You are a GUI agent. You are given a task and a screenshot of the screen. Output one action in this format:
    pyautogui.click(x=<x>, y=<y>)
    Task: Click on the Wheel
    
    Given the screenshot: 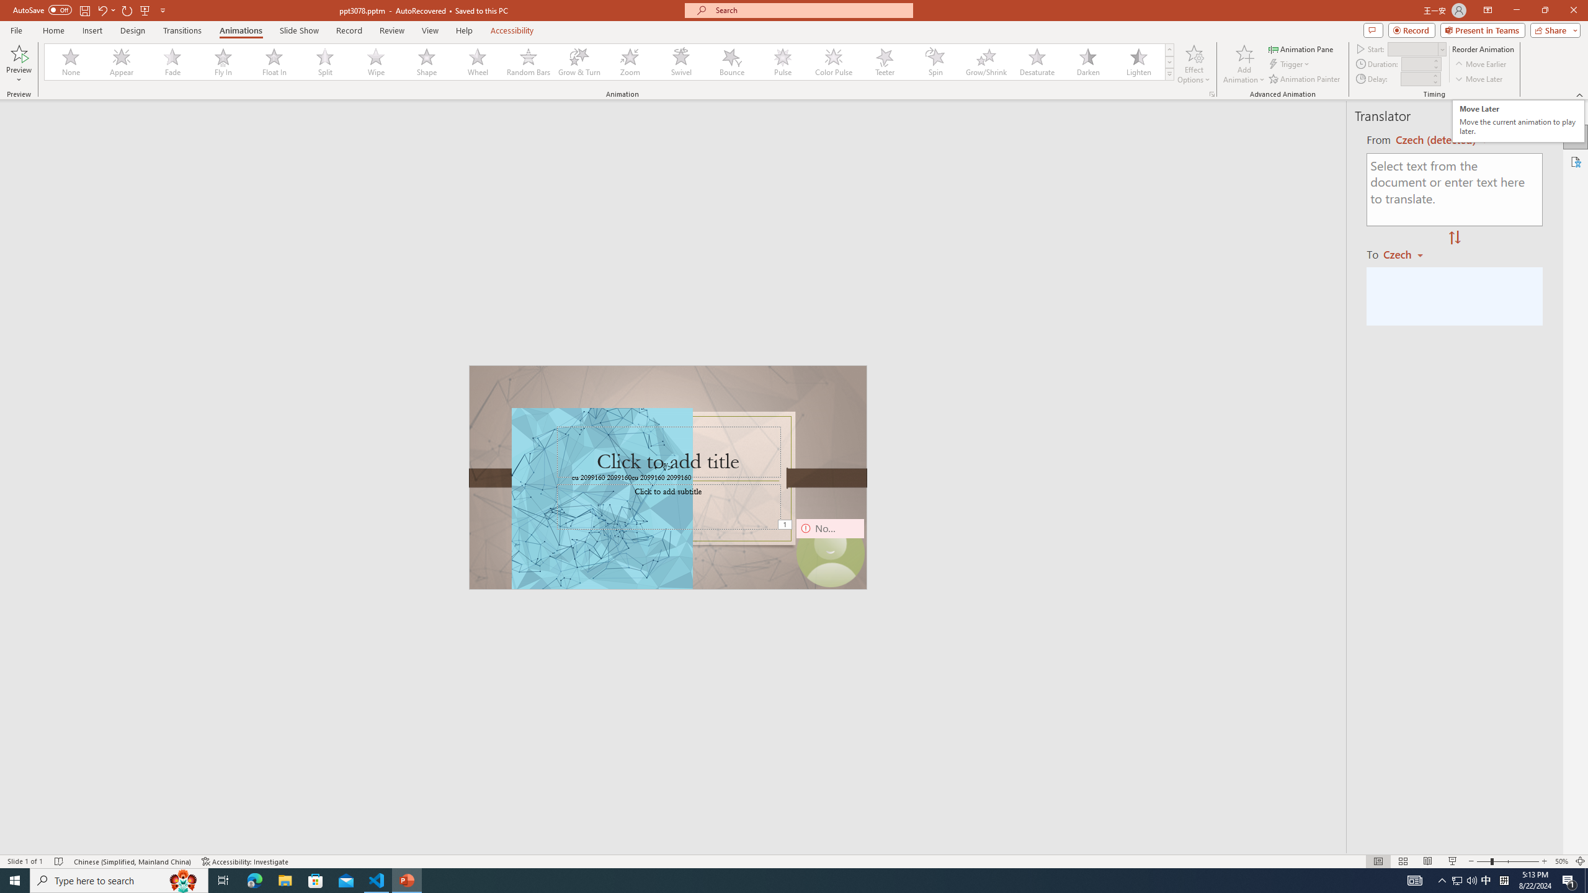 What is the action you would take?
    pyautogui.click(x=478, y=62)
    